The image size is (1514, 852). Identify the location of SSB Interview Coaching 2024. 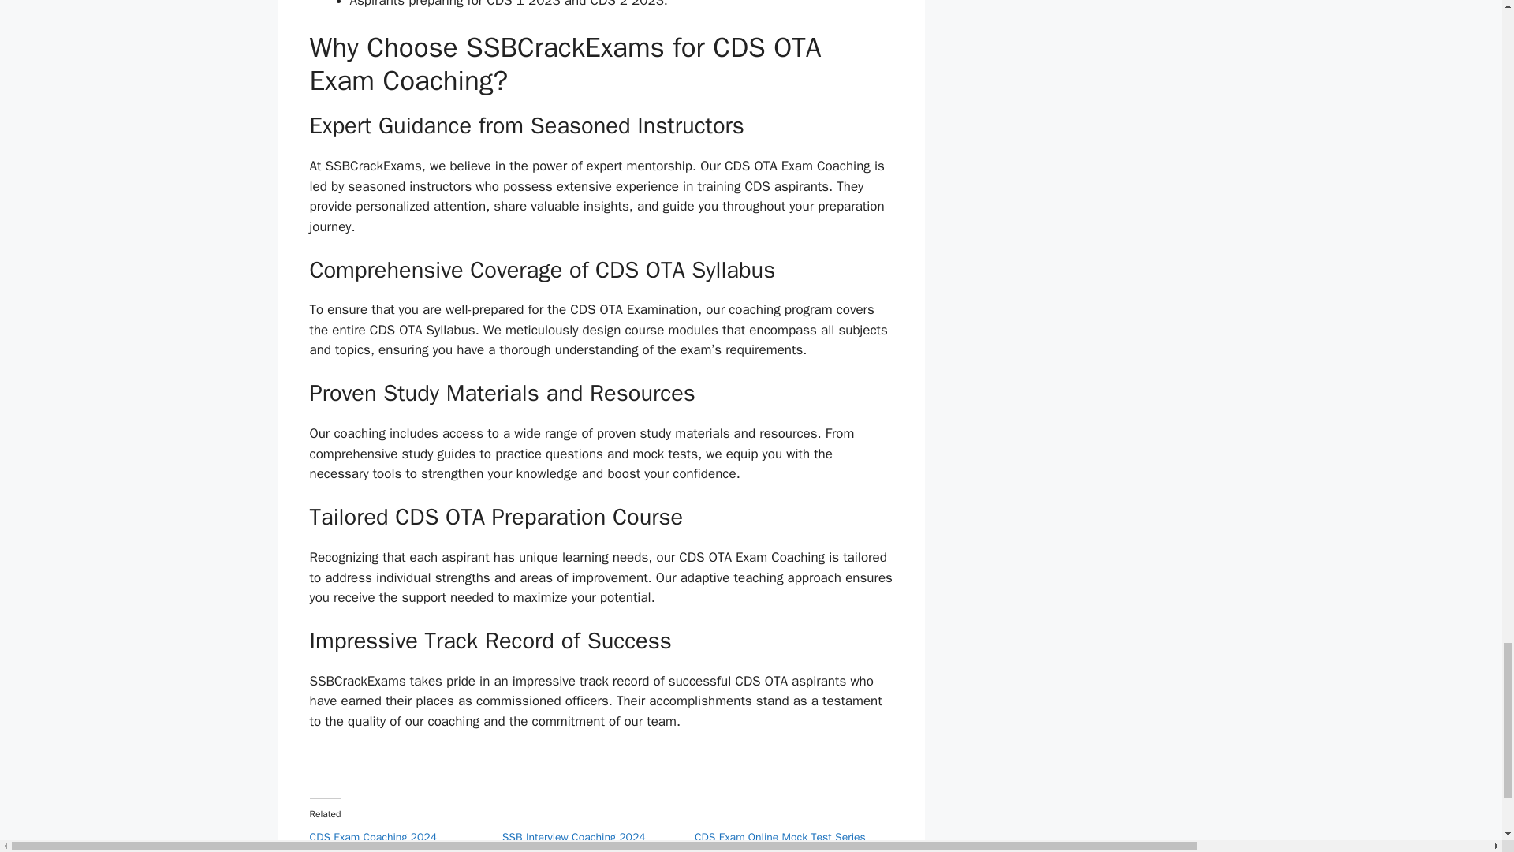
(574, 838).